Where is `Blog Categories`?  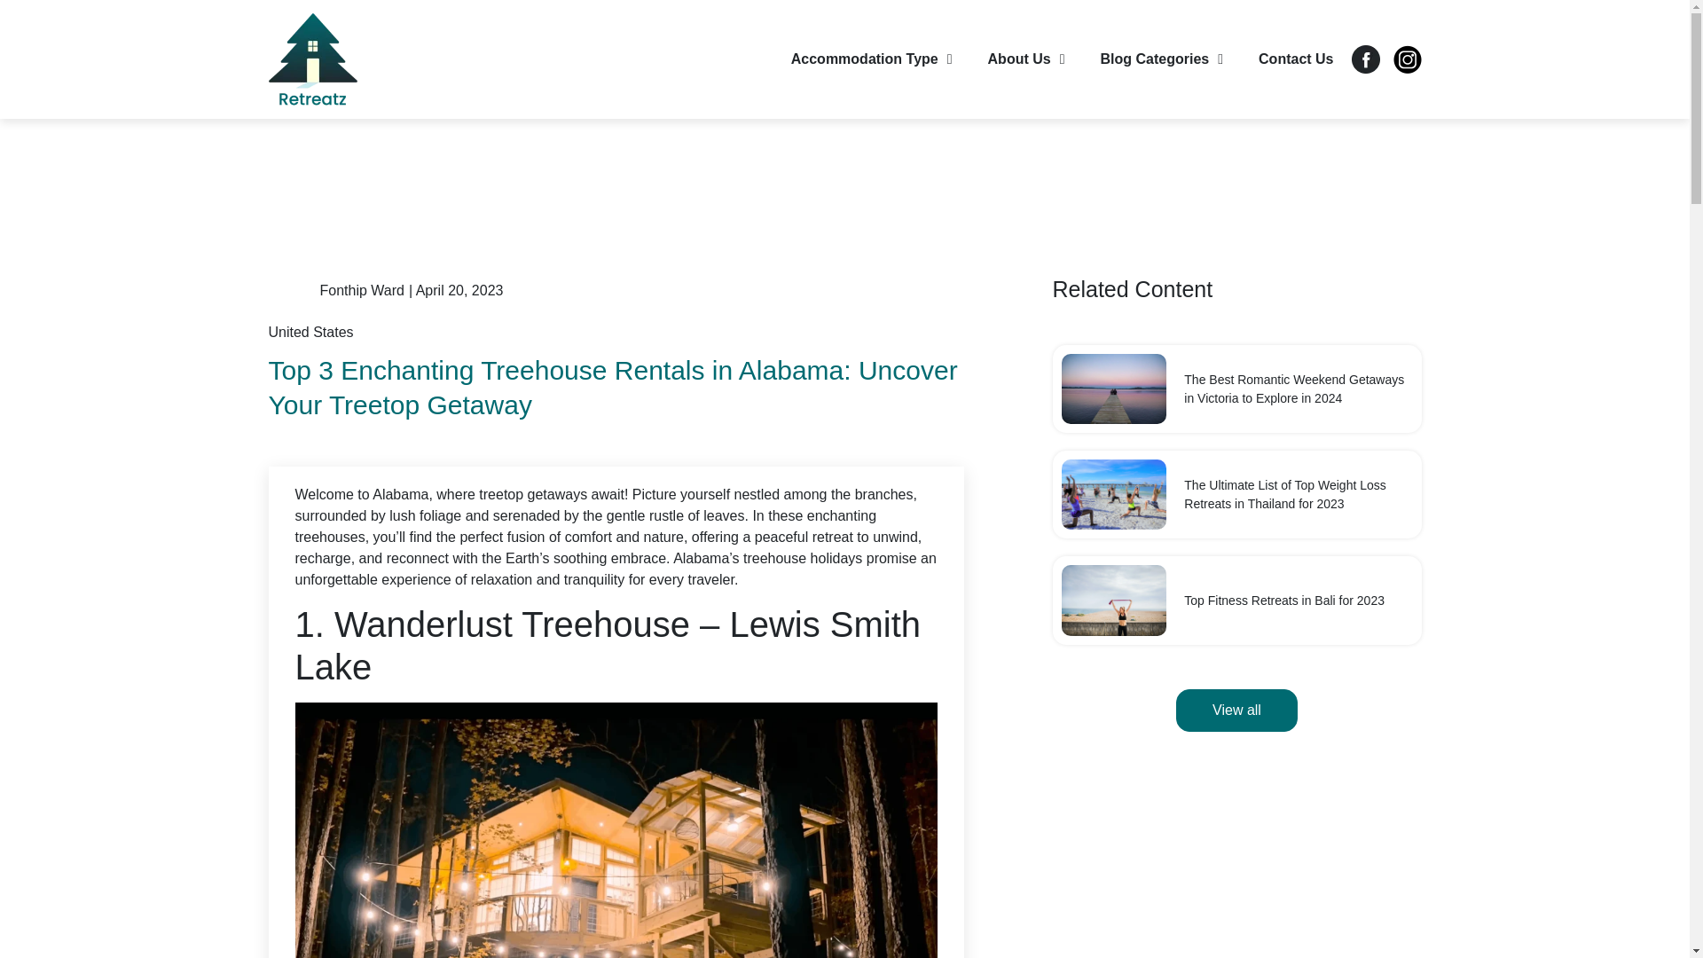 Blog Categories is located at coordinates (1162, 59).